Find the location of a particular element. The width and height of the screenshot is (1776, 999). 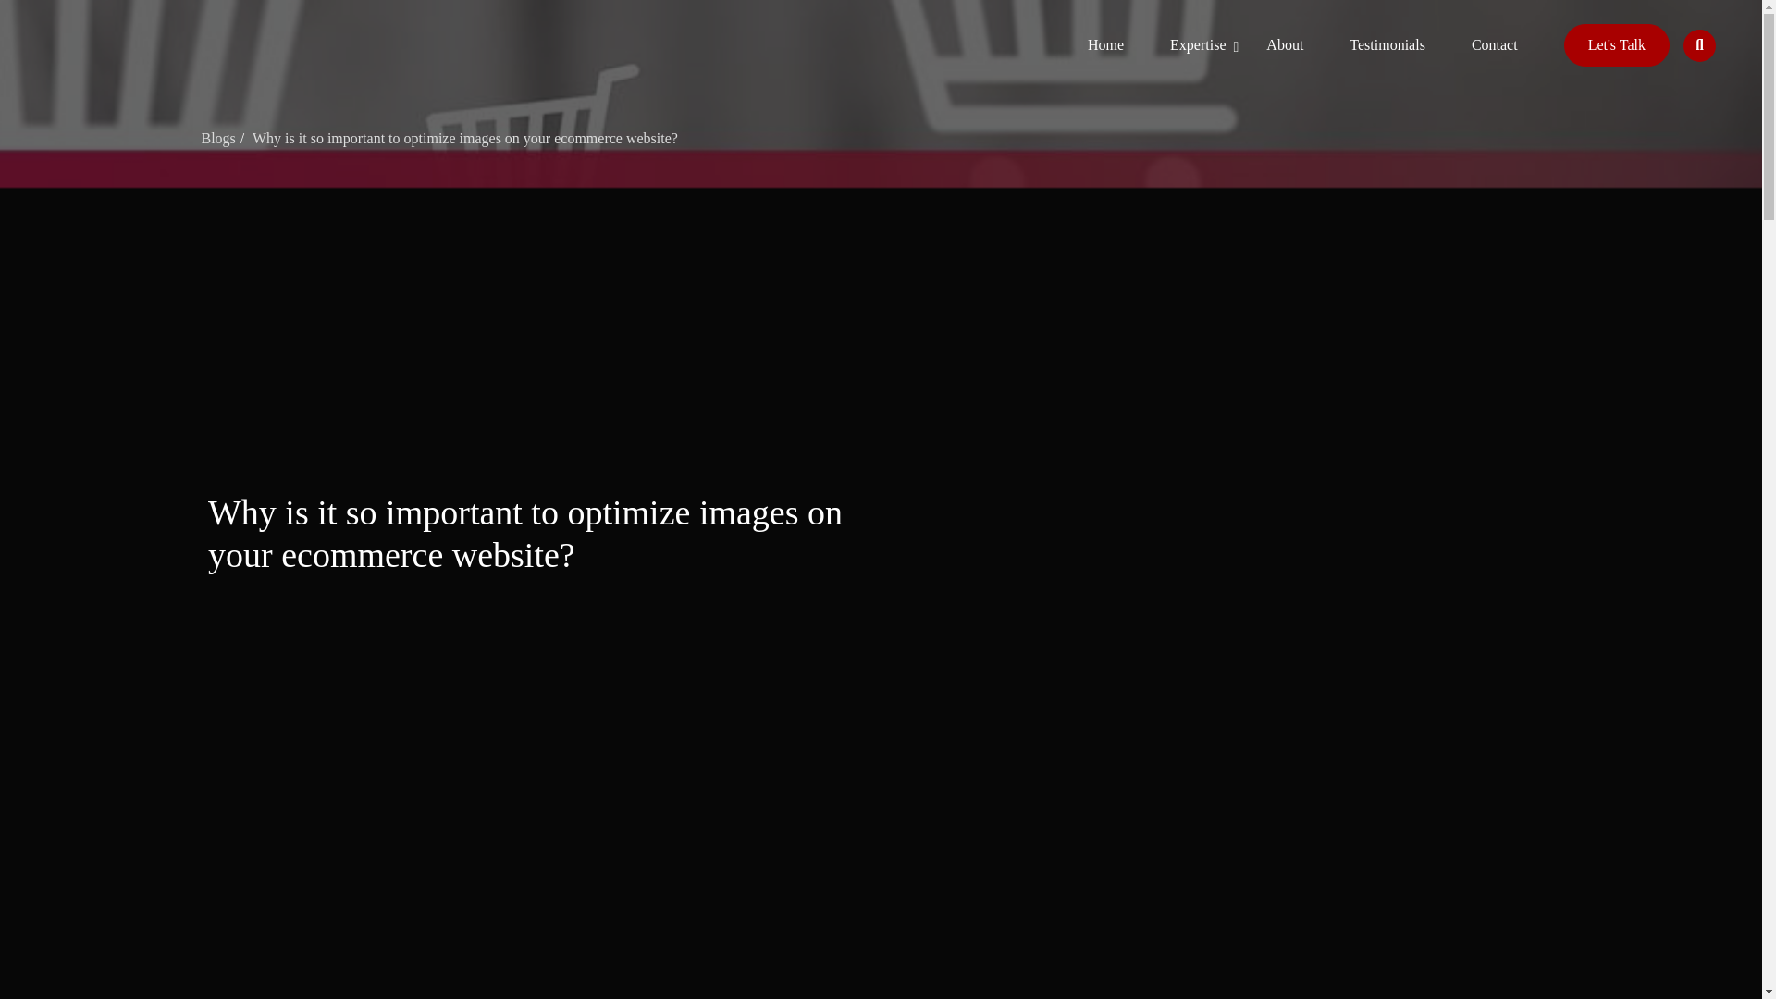

Expertise is located at coordinates (1190, 44).